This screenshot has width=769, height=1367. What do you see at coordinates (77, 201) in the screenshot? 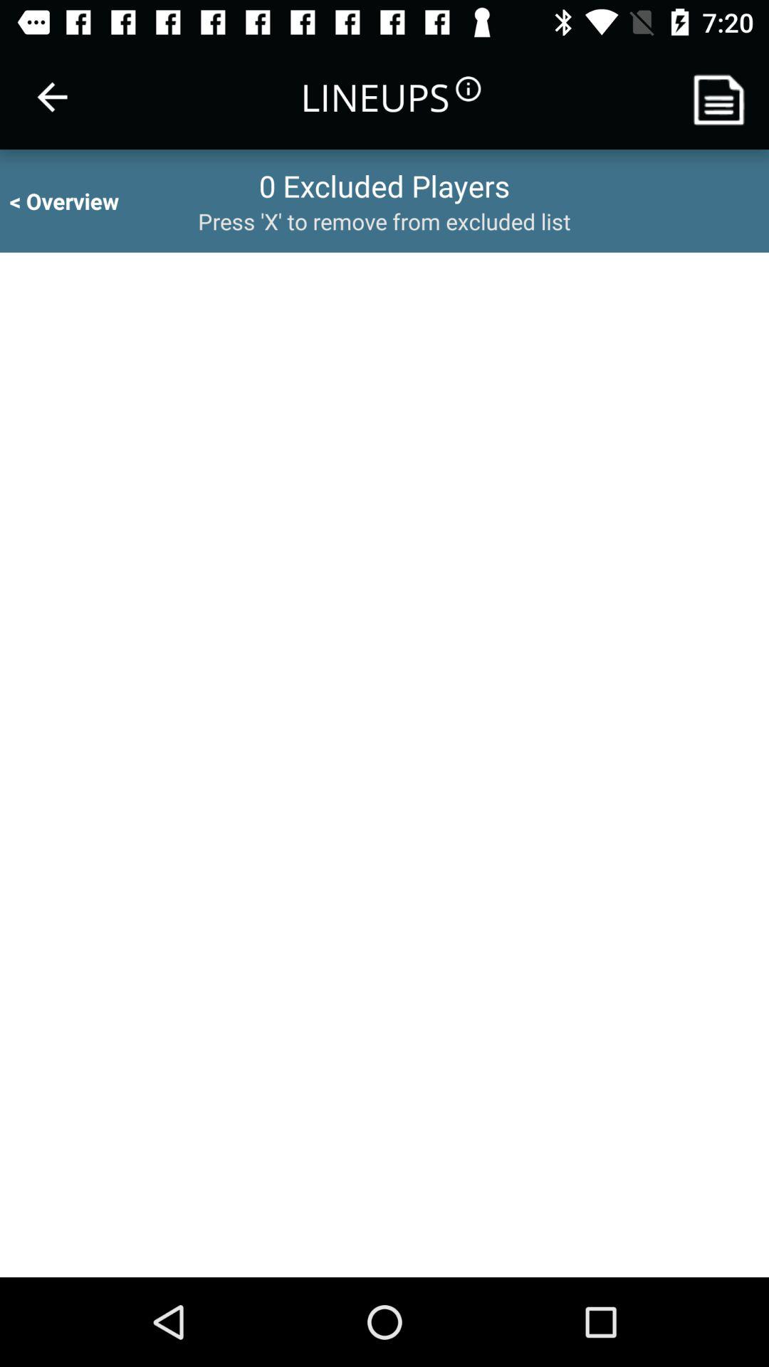
I see `open < overview icon` at bounding box center [77, 201].